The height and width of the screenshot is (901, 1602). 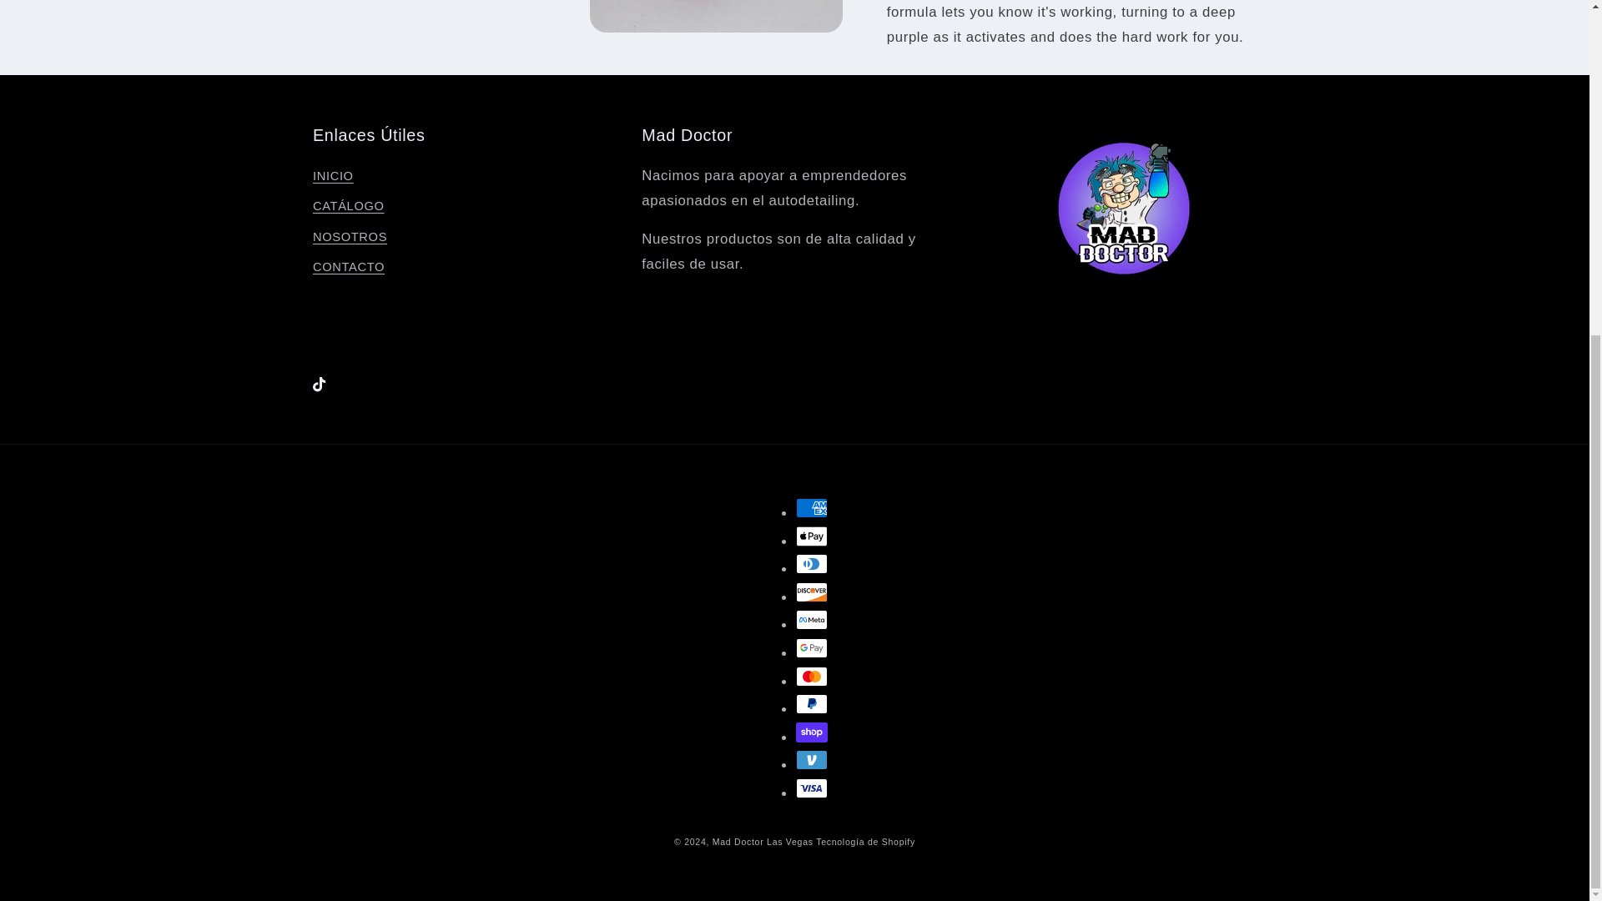 What do you see at coordinates (812, 592) in the screenshot?
I see `Discover` at bounding box center [812, 592].